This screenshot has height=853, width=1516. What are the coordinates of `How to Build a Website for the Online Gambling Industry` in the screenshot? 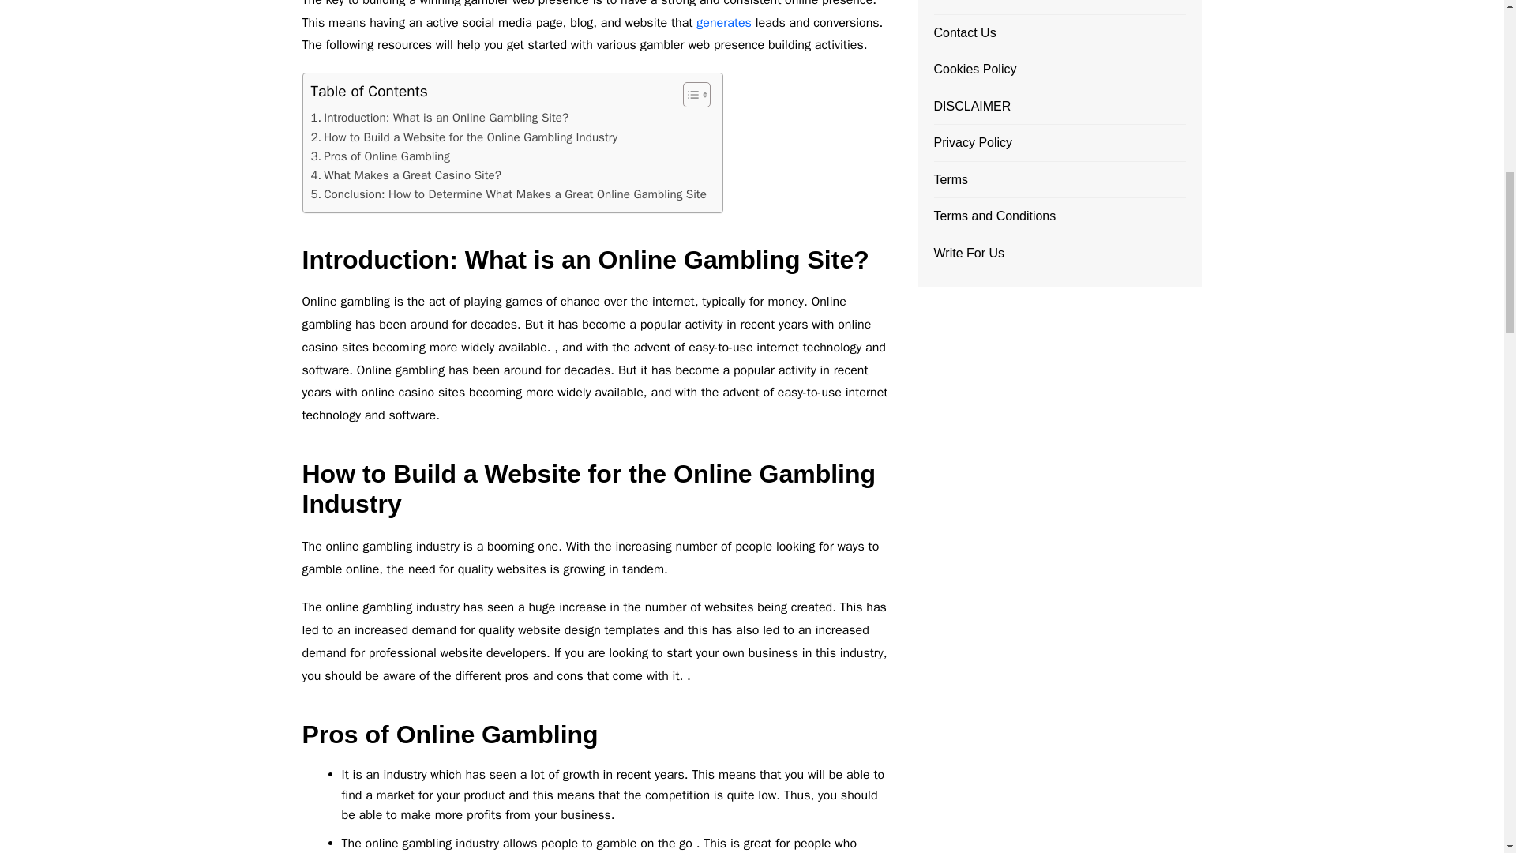 It's located at (464, 137).